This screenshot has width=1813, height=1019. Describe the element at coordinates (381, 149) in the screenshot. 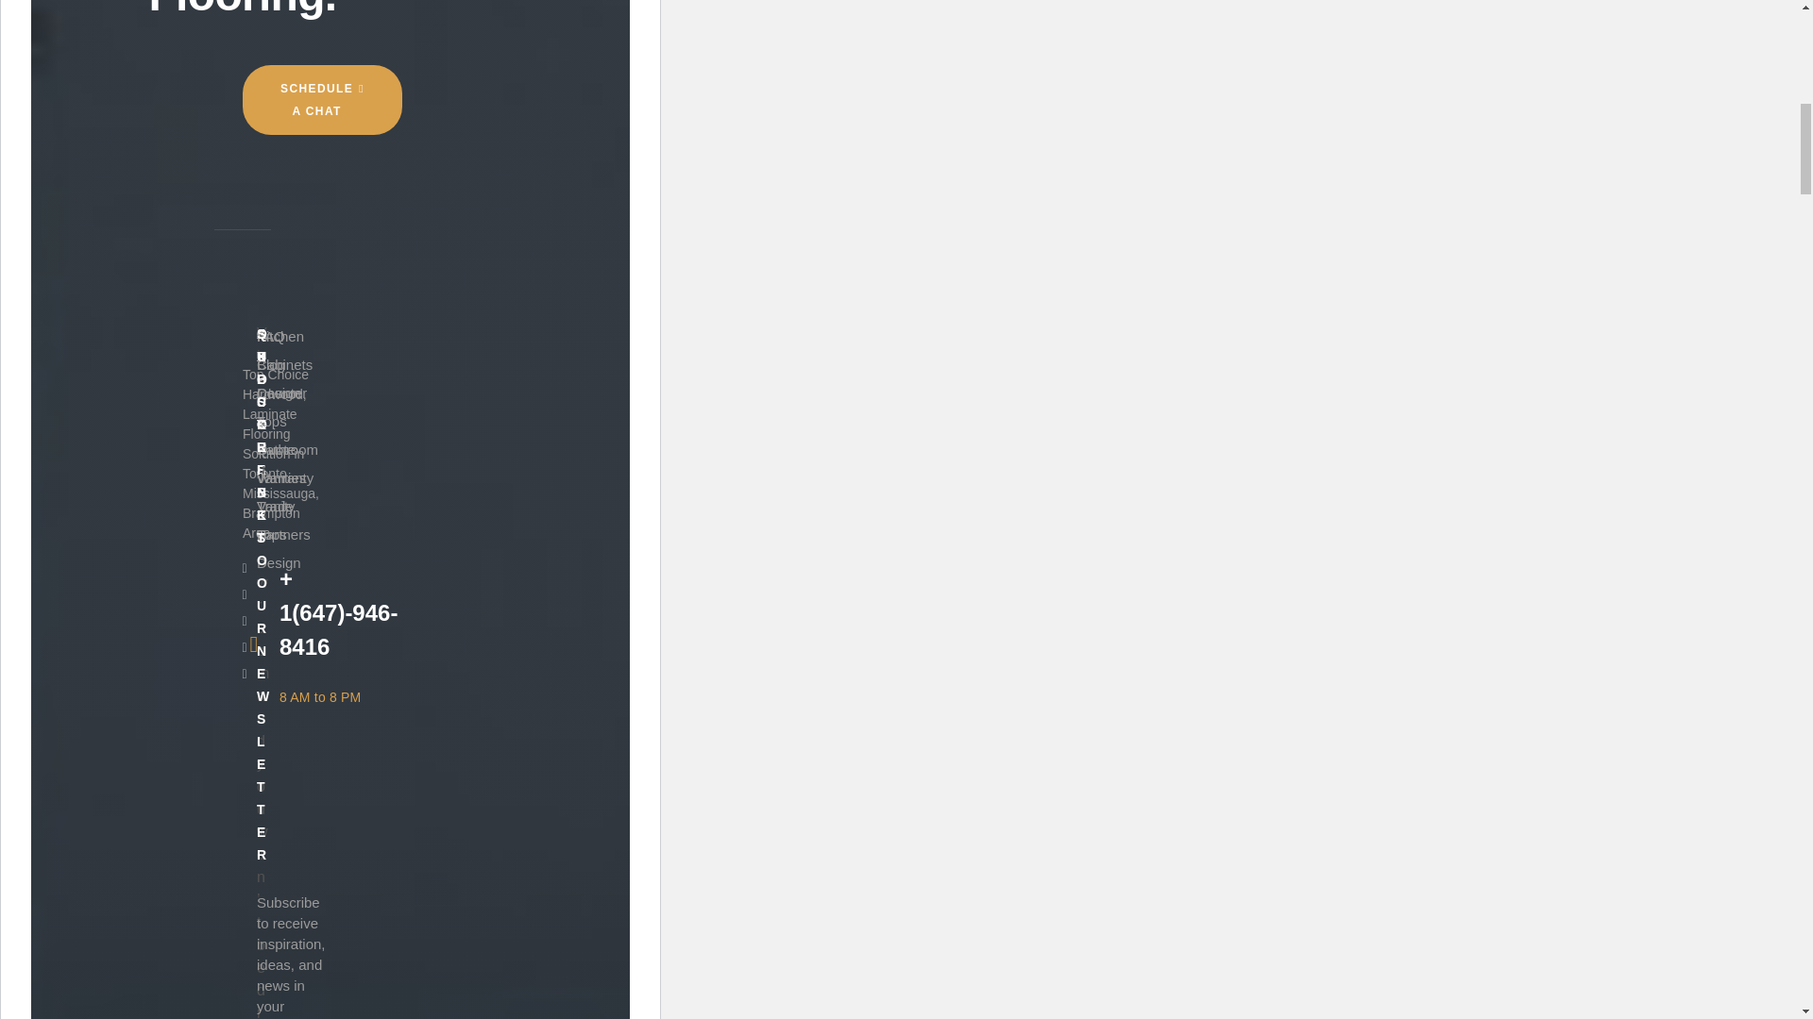

I see `All about Engineered wood flooring` at that location.